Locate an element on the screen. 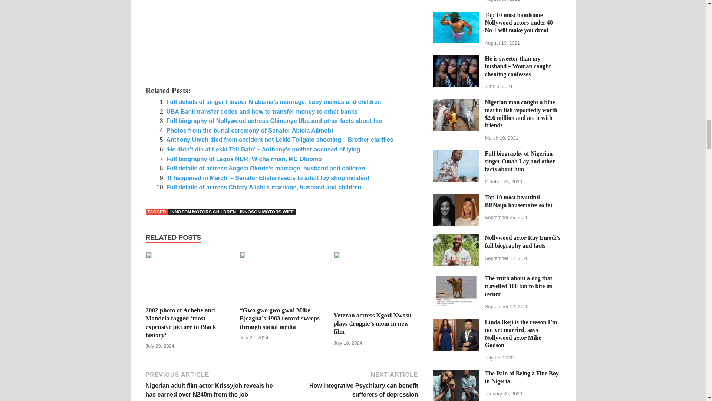 Image resolution: width=712 pixels, height=401 pixels. Photos from the burial ceremony of Senator Abiola Ajimobi is located at coordinates (249, 130).